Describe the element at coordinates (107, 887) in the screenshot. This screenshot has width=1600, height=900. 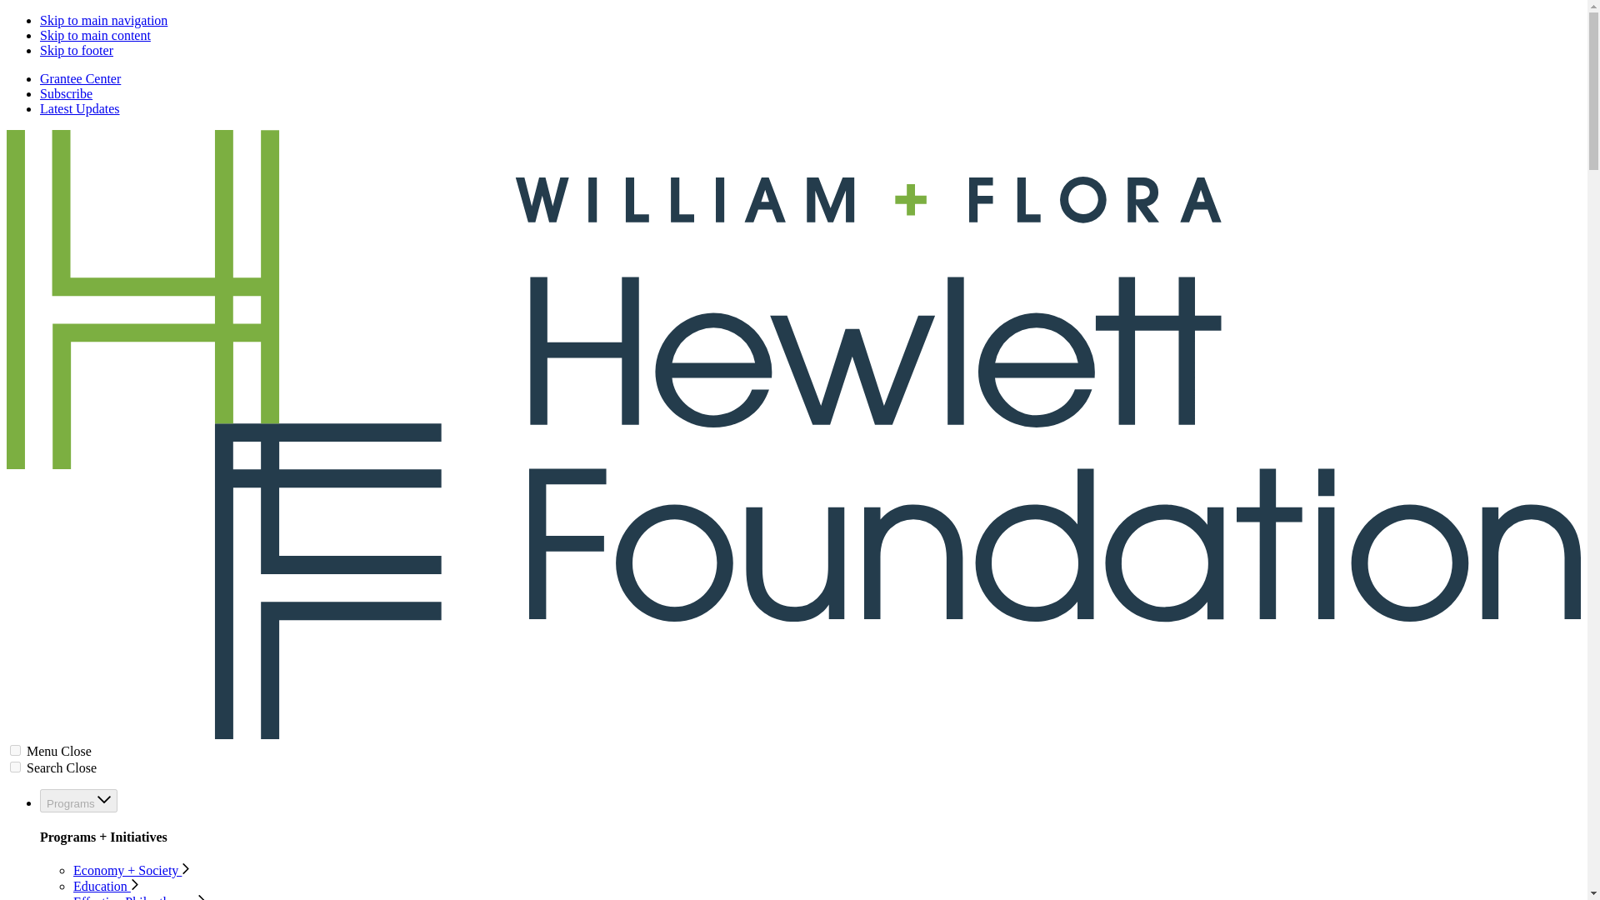
I see `Education` at that location.